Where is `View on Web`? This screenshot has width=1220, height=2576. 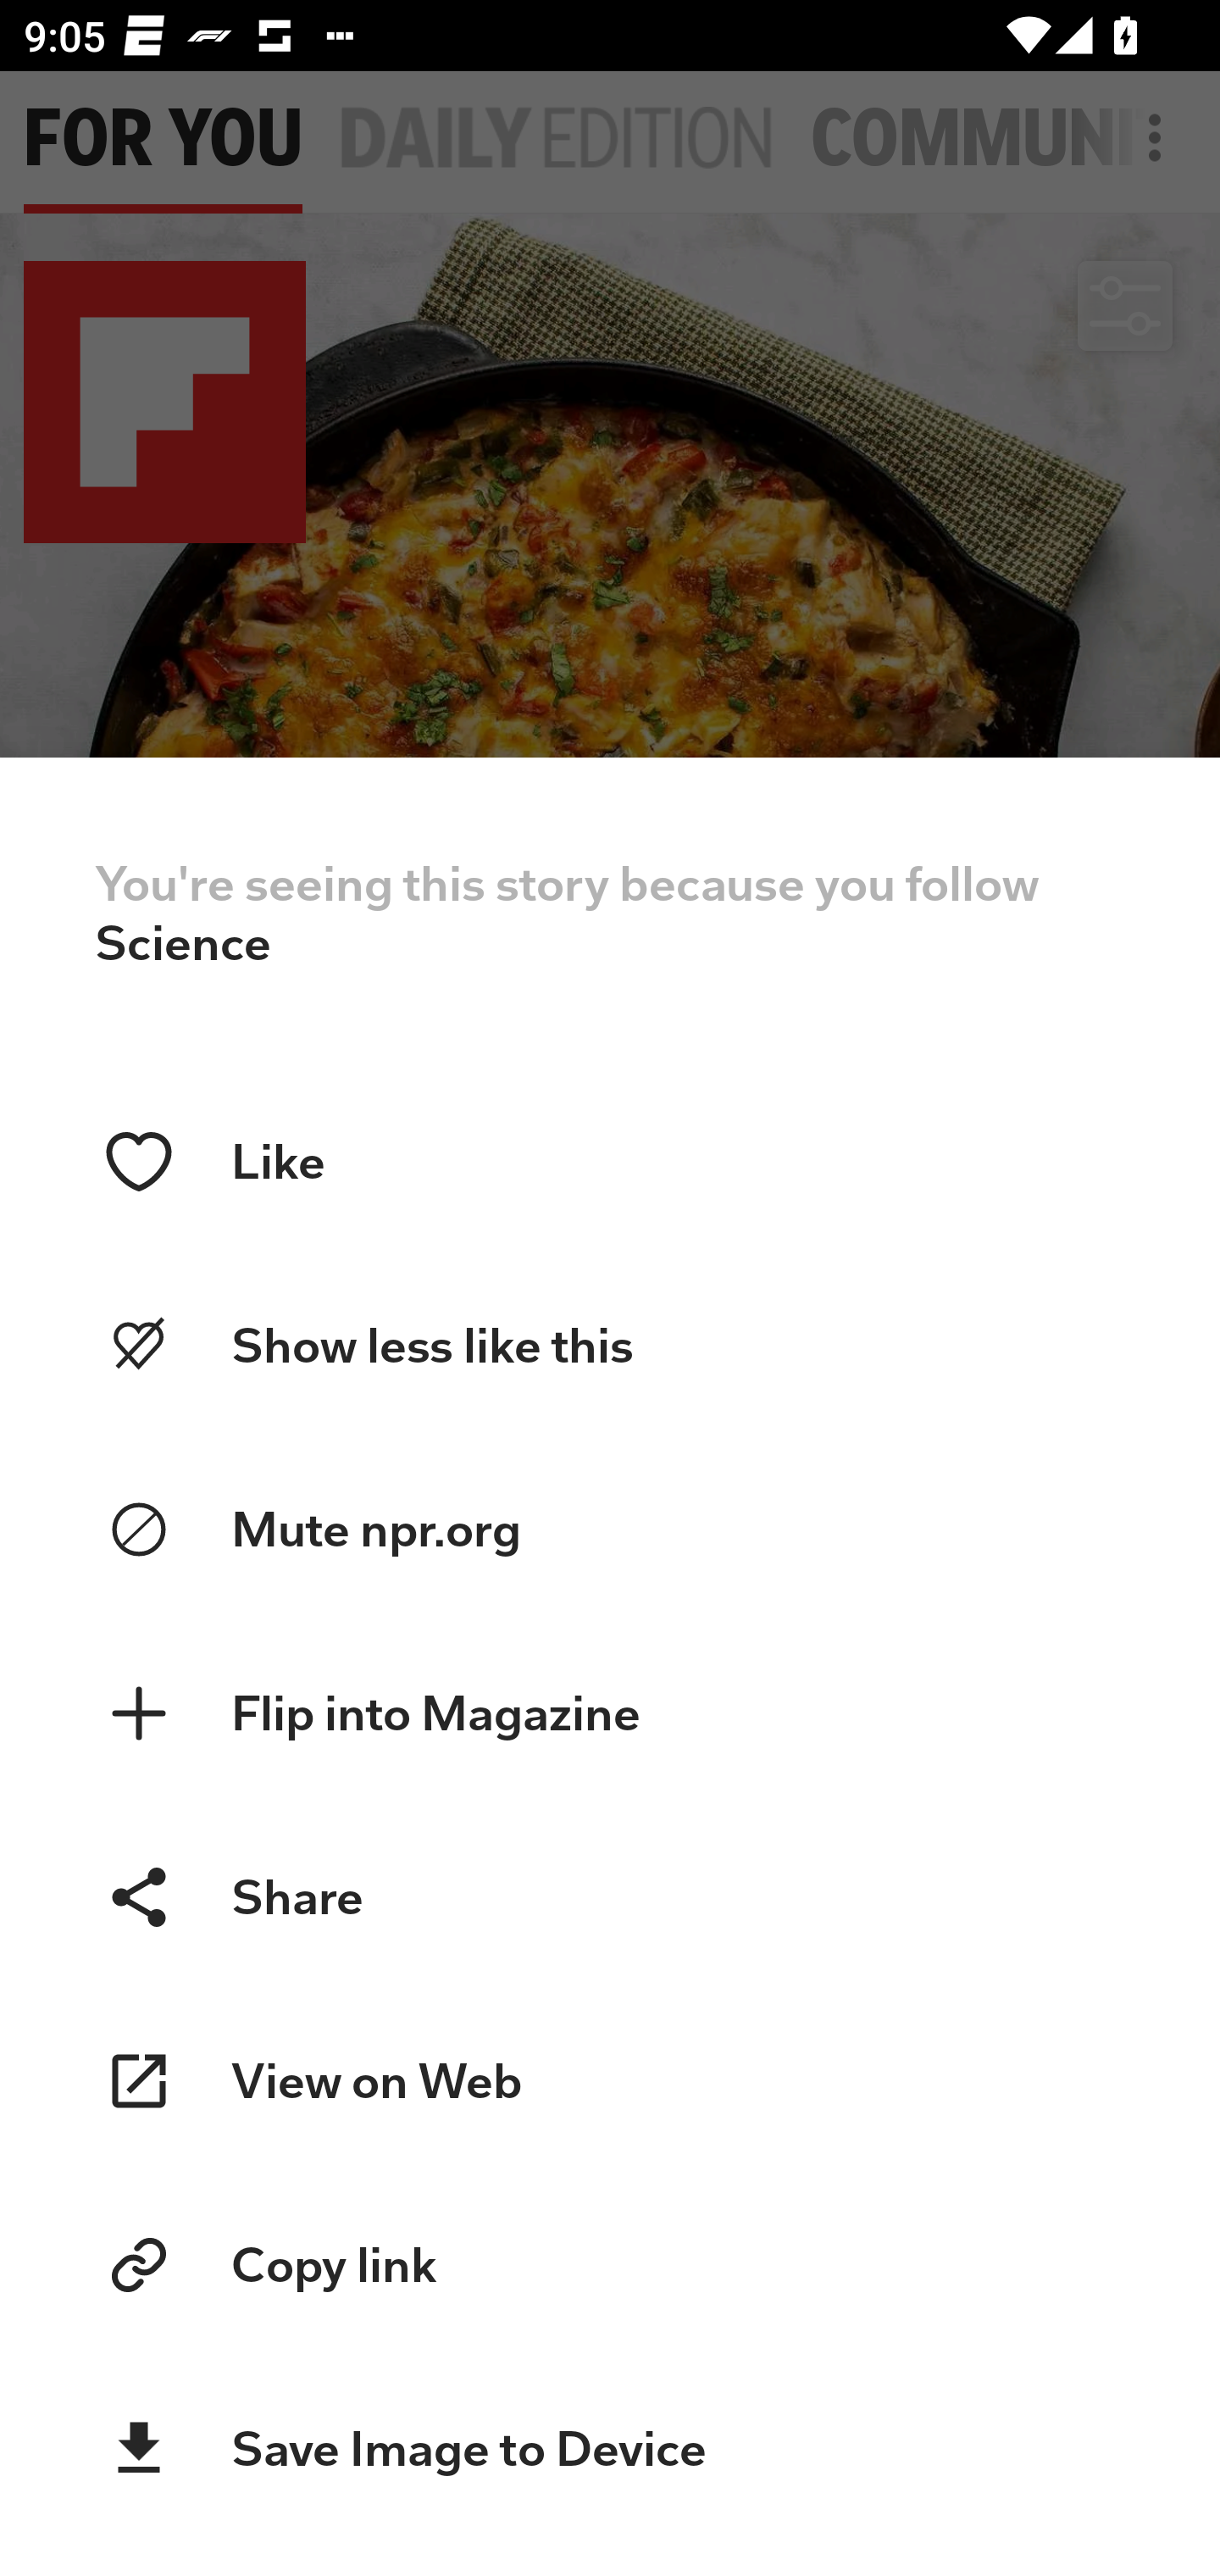 View on Web is located at coordinates (610, 2081).